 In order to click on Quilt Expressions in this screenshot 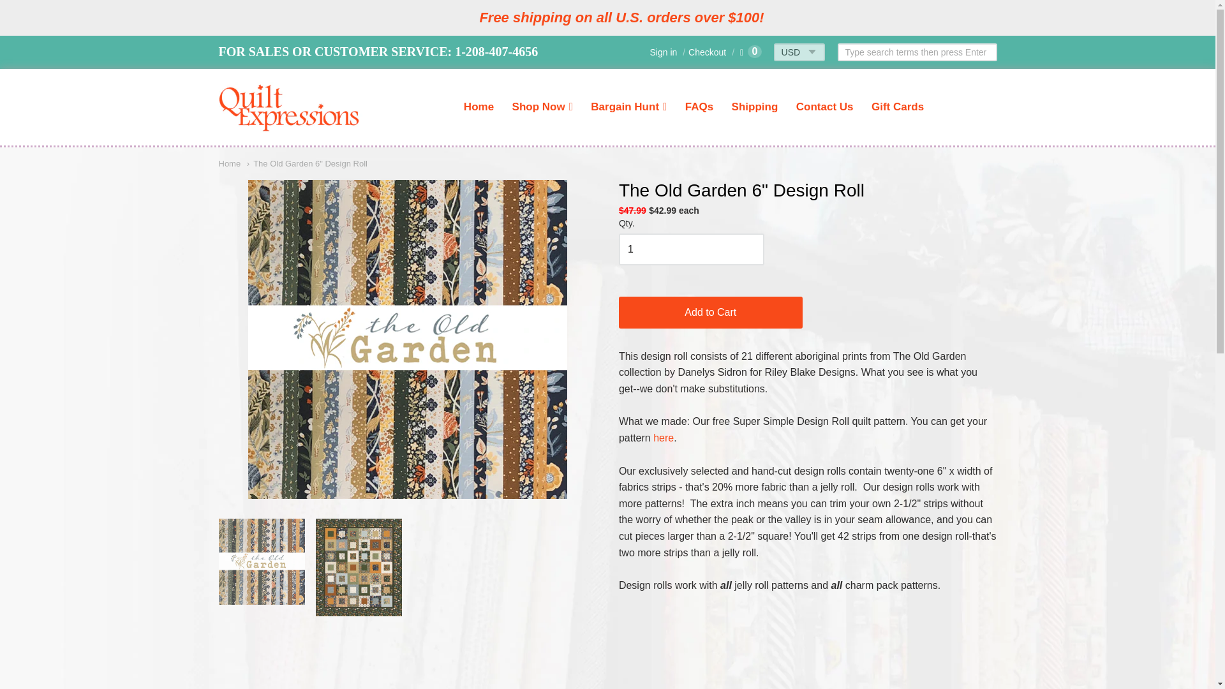, I will do `click(290, 107)`.